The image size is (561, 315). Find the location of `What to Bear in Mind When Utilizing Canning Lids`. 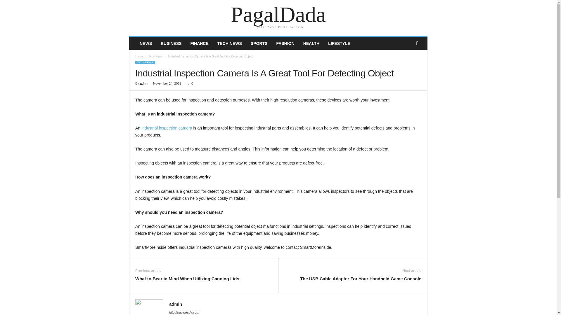

What to Bear in Mind When Utilizing Canning Lids is located at coordinates (187, 279).